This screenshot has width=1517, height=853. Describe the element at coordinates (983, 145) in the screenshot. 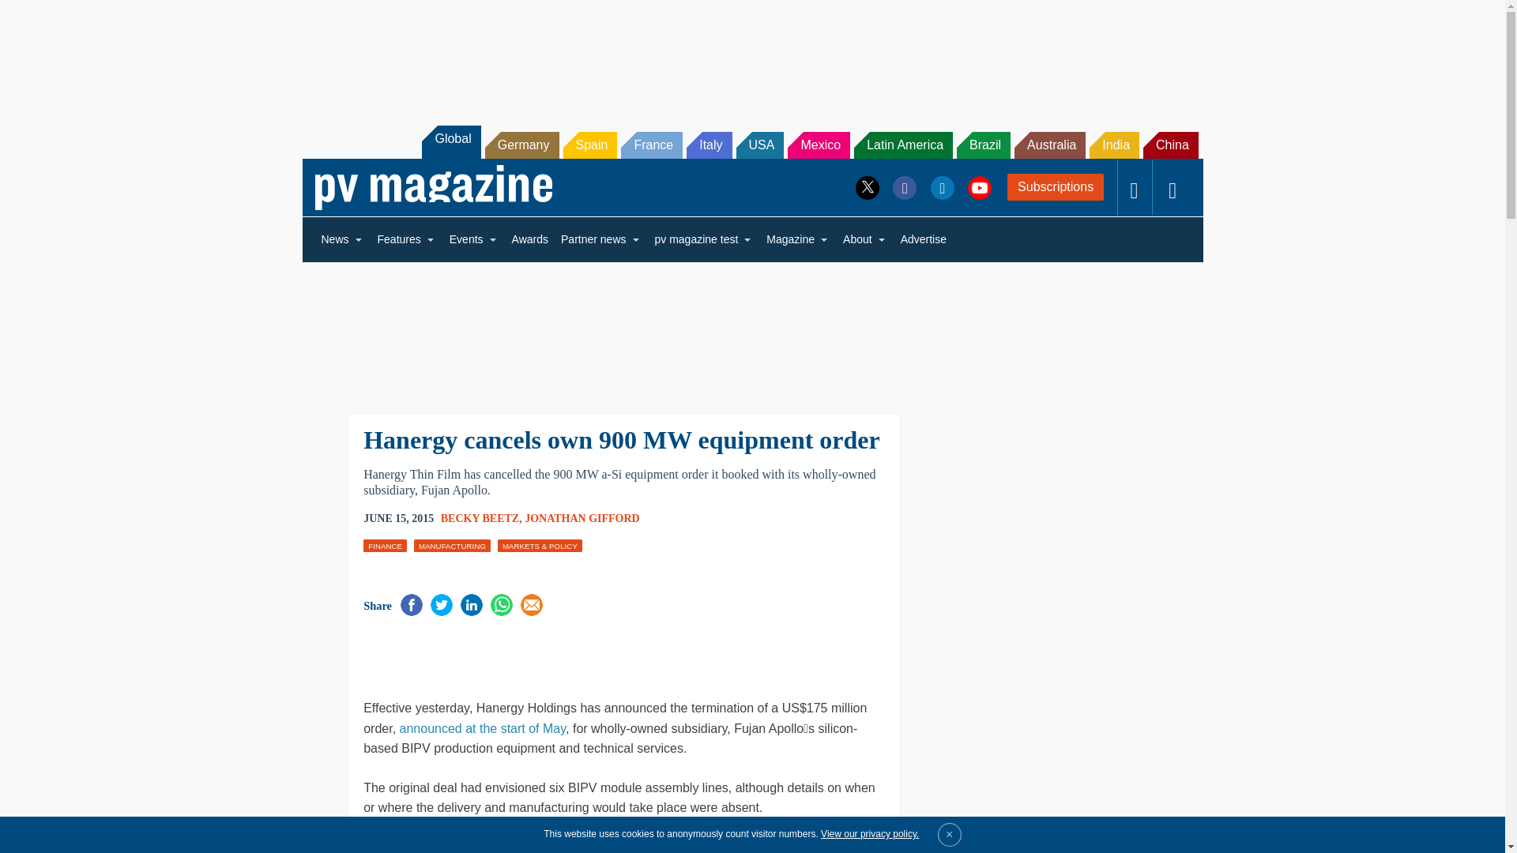

I see `Brazil` at that location.